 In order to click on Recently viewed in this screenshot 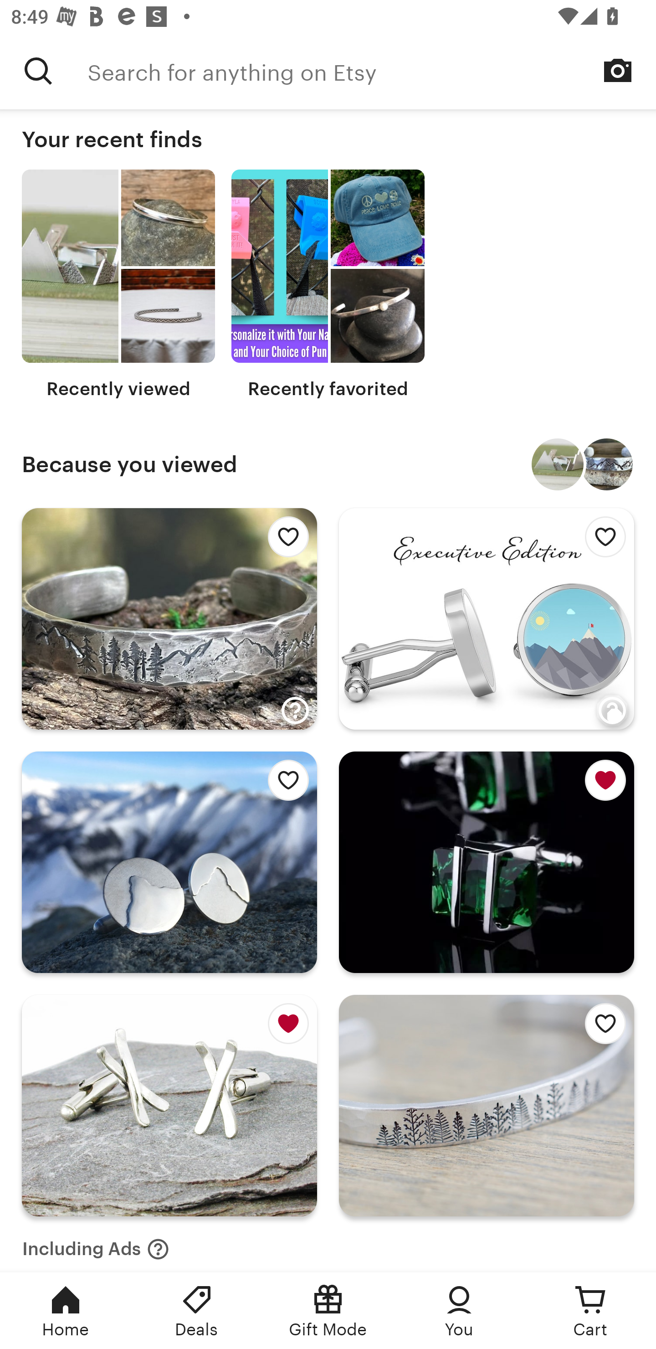, I will do `click(118, 284)`.